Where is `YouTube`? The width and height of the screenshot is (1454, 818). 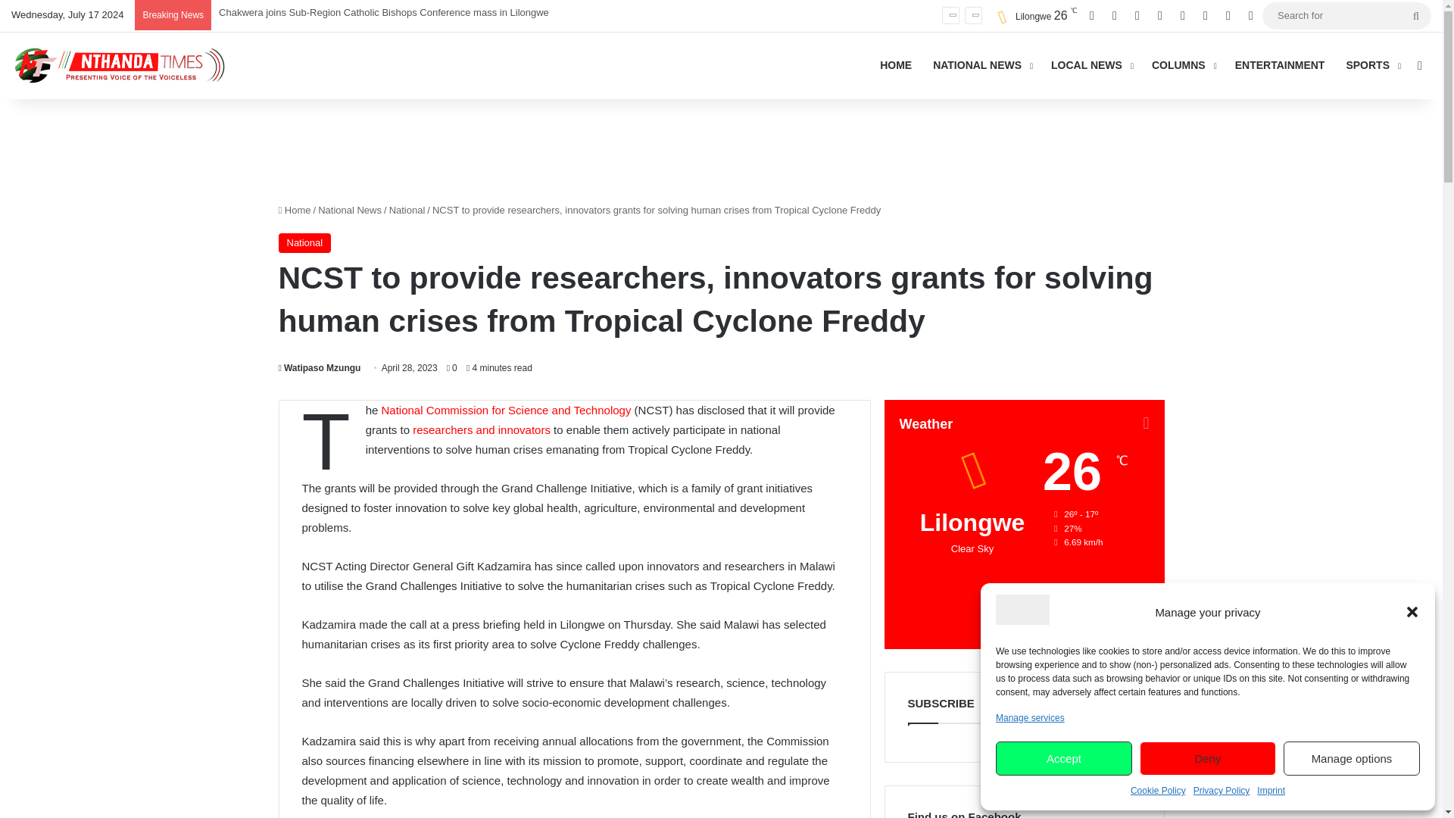 YouTube is located at coordinates (1160, 16).